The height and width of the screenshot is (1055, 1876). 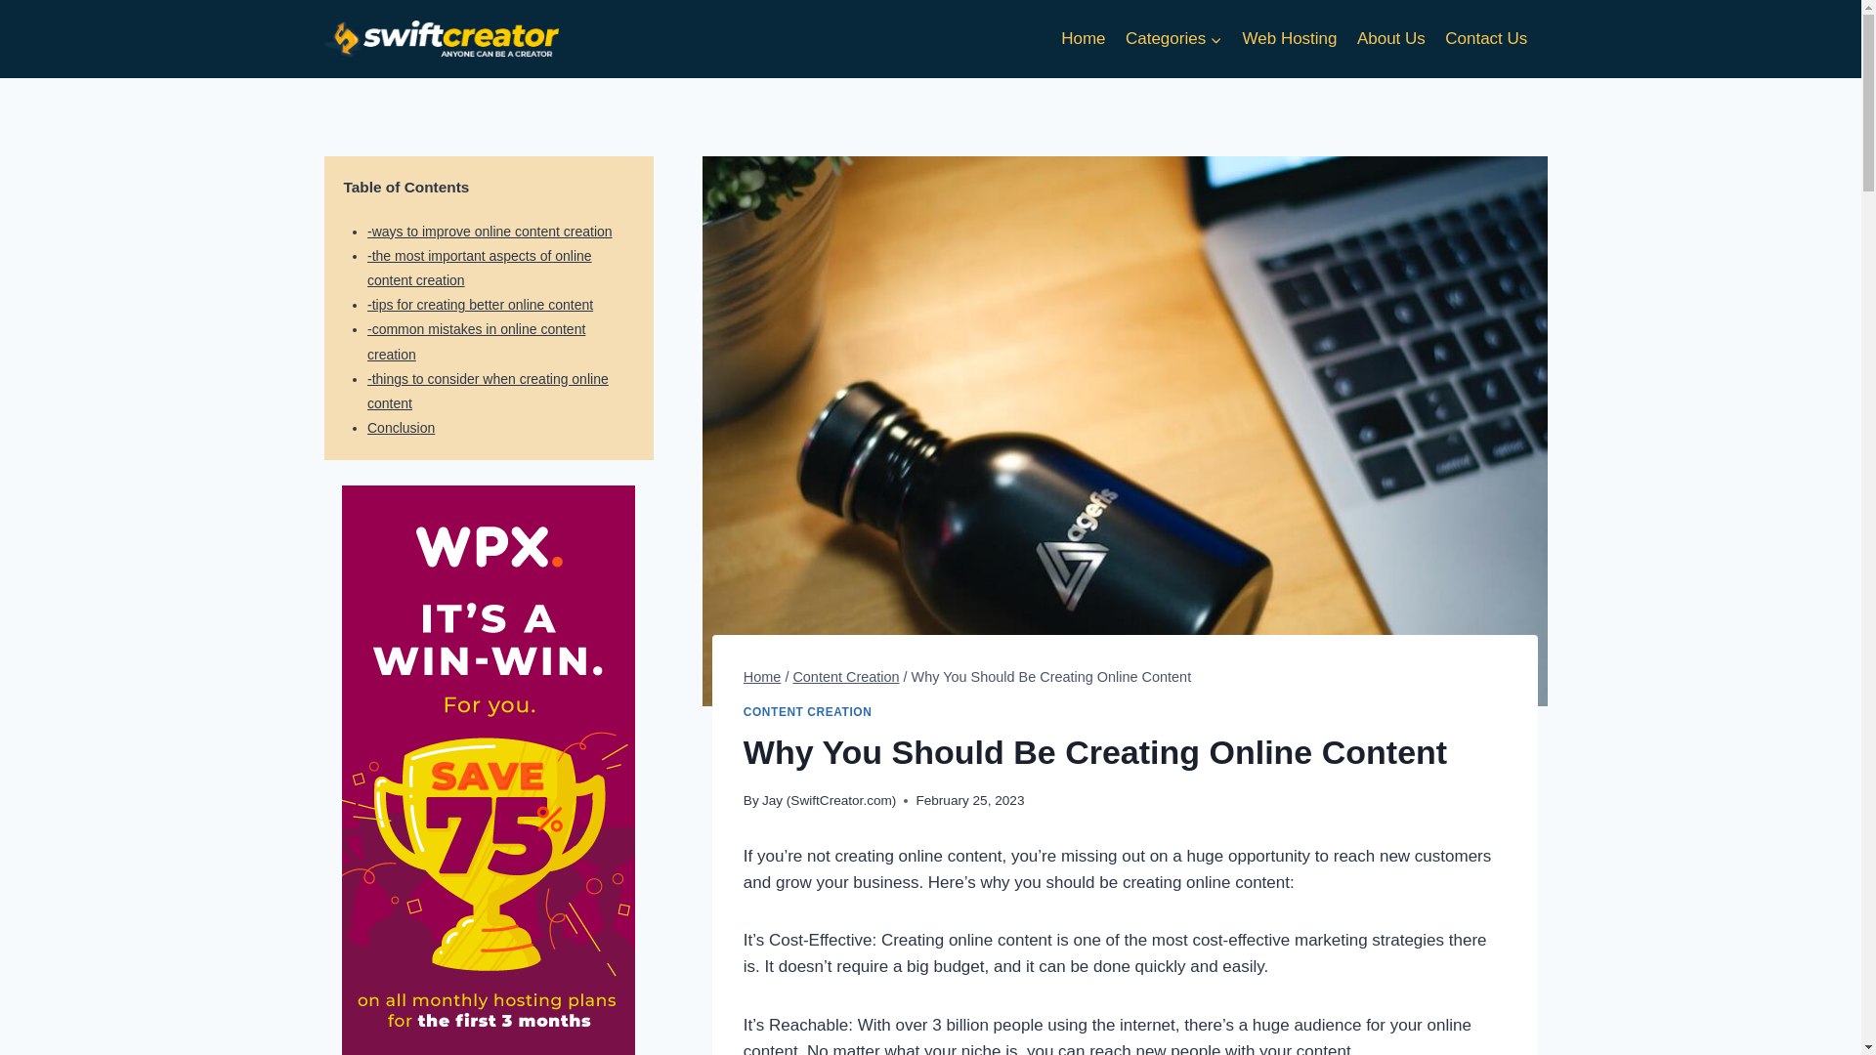 I want to click on About Us, so click(x=1390, y=39).